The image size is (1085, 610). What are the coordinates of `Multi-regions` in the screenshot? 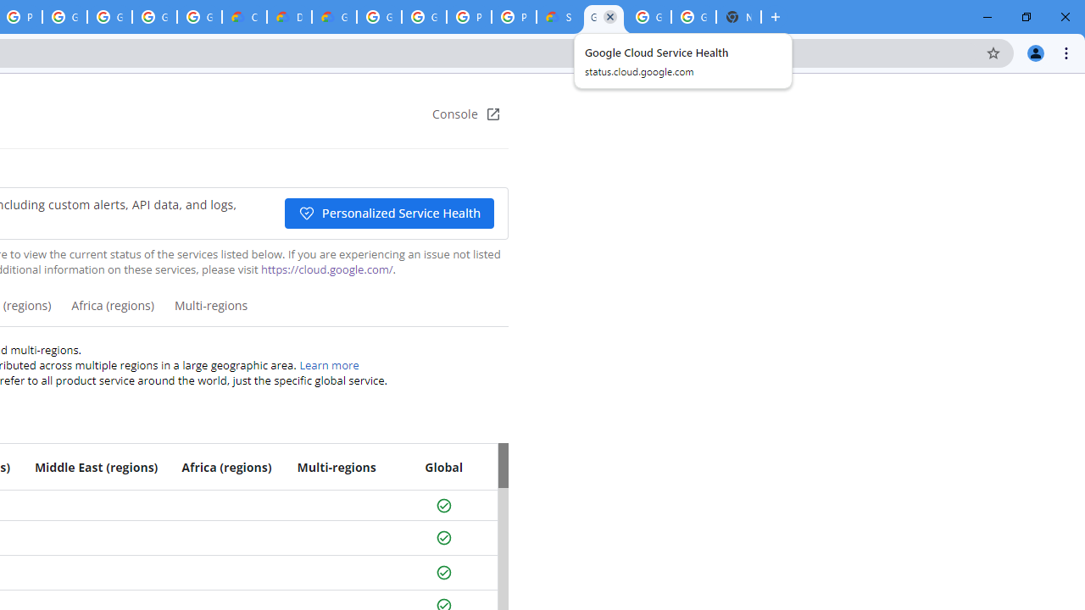 It's located at (210, 312).